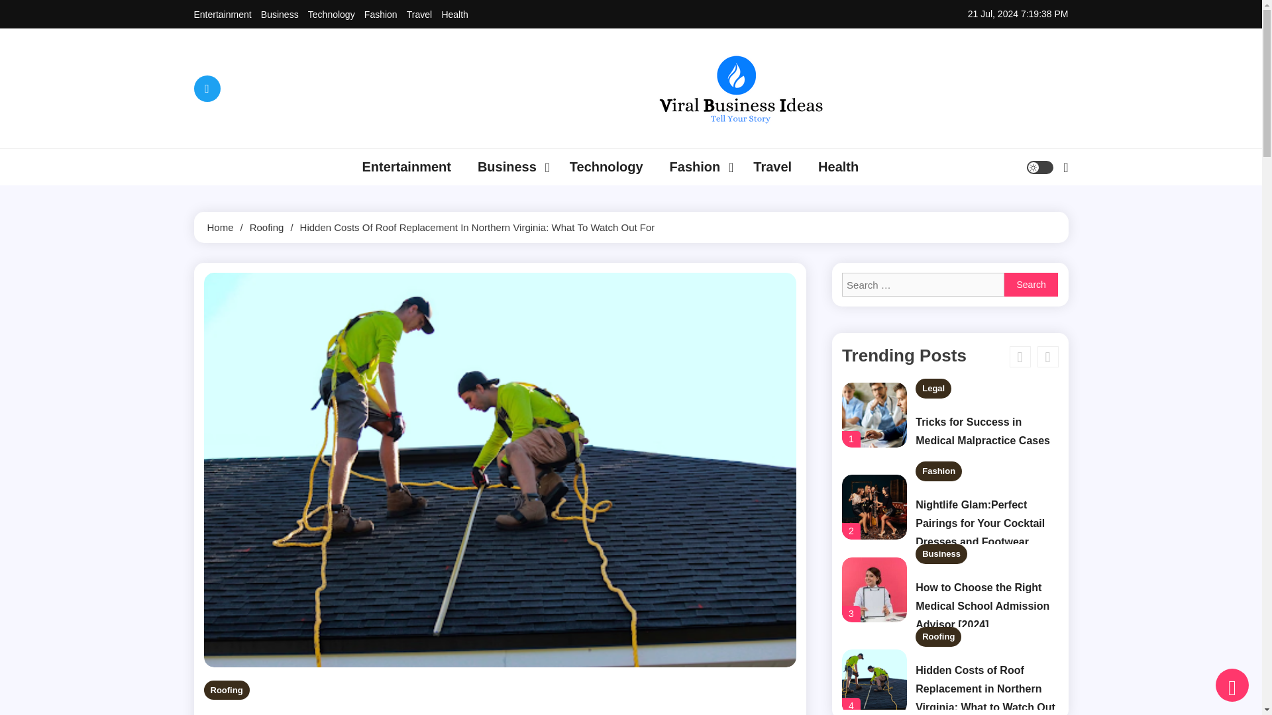 This screenshot has width=1272, height=715. I want to click on Fashion, so click(380, 15).